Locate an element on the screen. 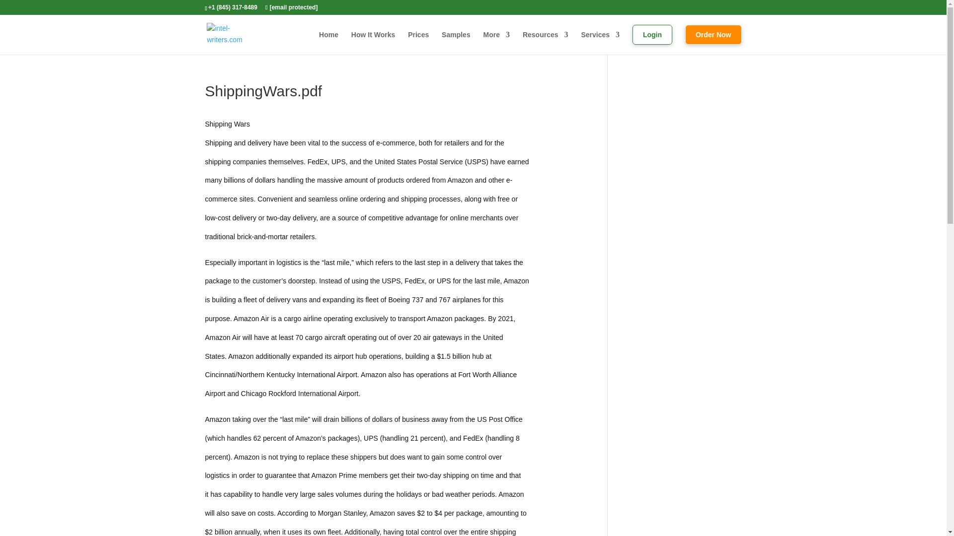 The width and height of the screenshot is (954, 536). More is located at coordinates (496, 40).